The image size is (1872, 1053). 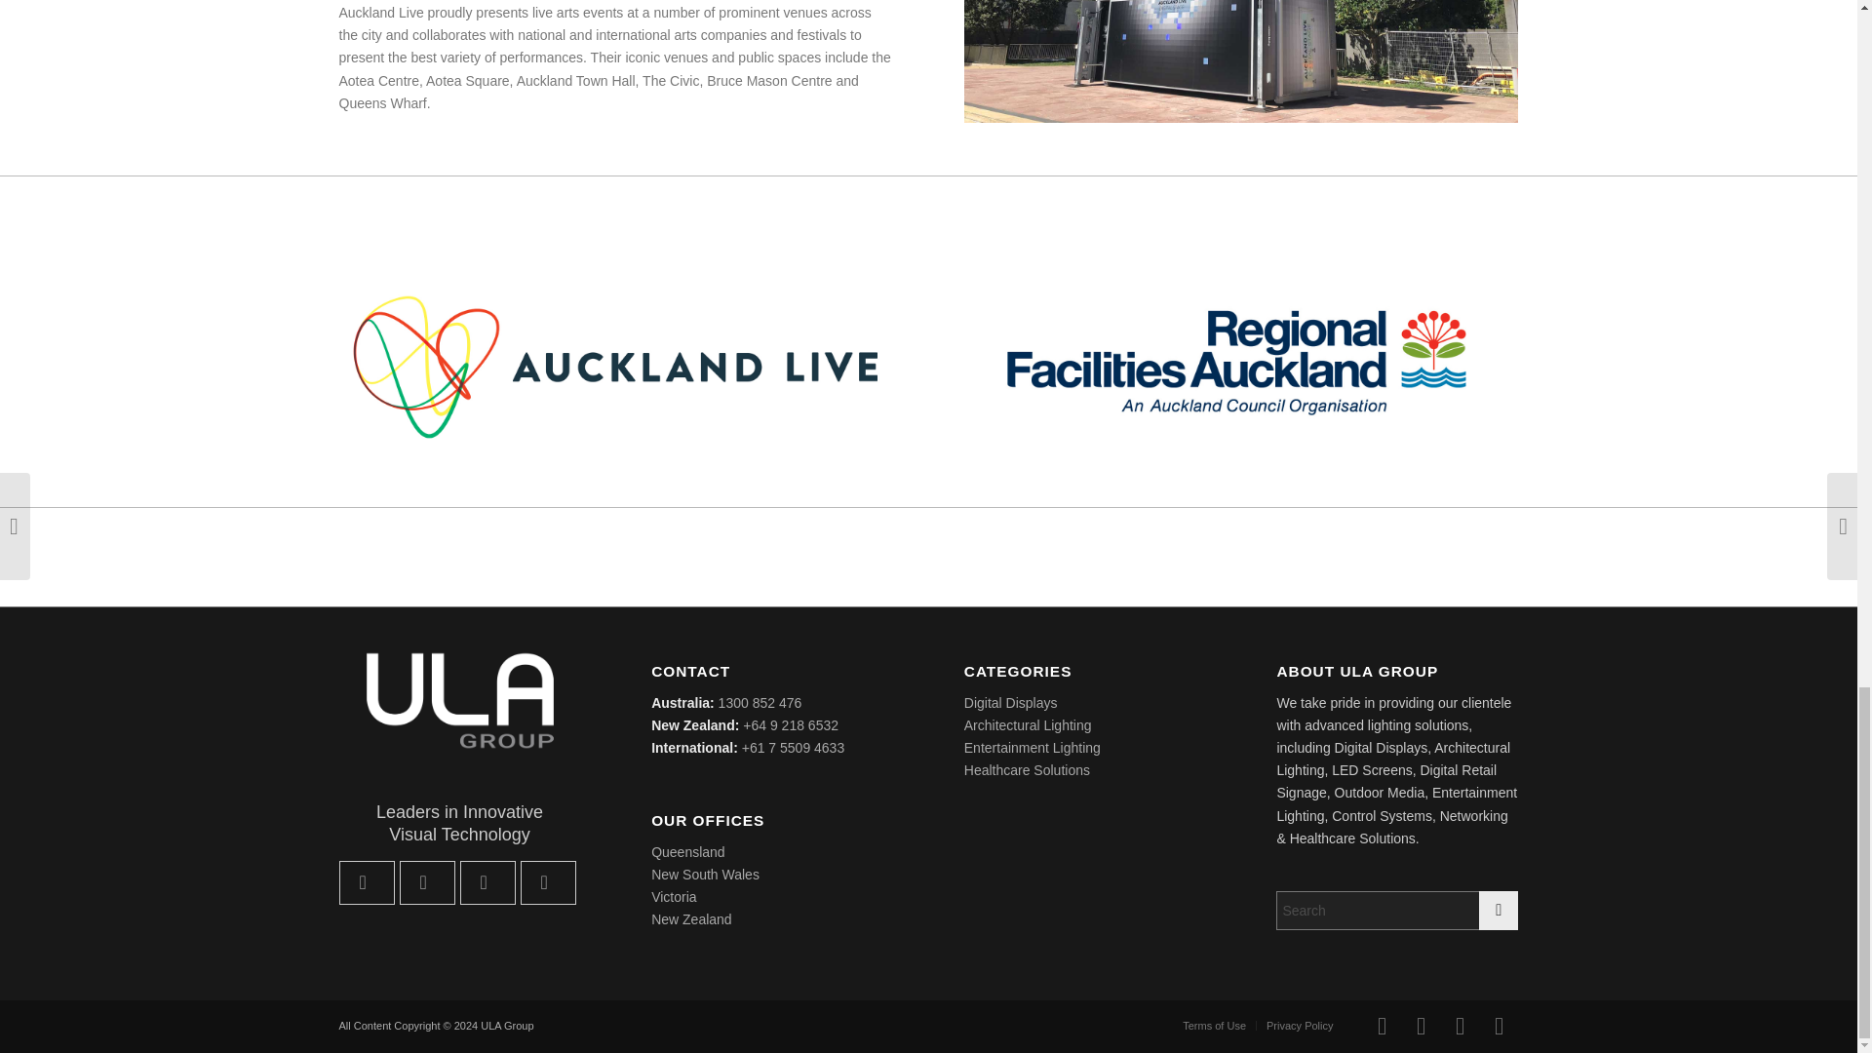 I want to click on Digital Displays, so click(x=1010, y=702).